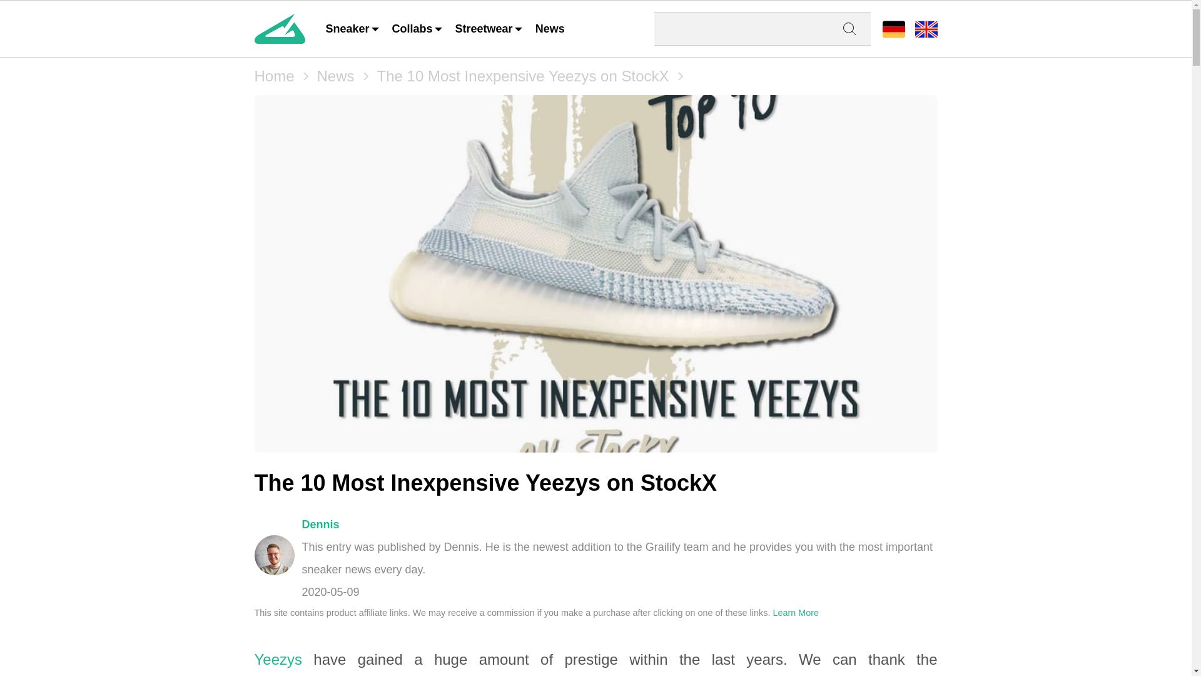 This screenshot has width=1201, height=676. What do you see at coordinates (418, 29) in the screenshot?
I see `Collabs` at bounding box center [418, 29].